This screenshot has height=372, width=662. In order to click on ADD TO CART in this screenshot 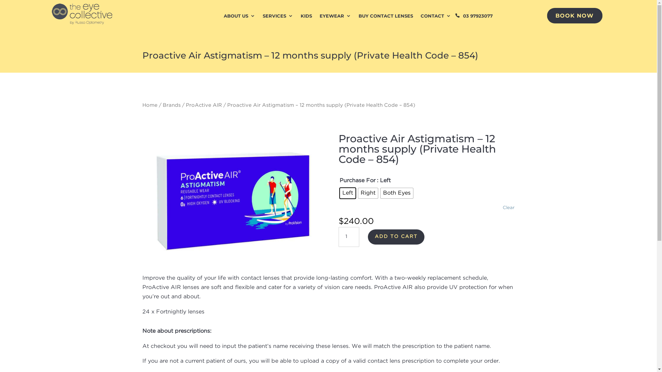, I will do `click(396, 237)`.